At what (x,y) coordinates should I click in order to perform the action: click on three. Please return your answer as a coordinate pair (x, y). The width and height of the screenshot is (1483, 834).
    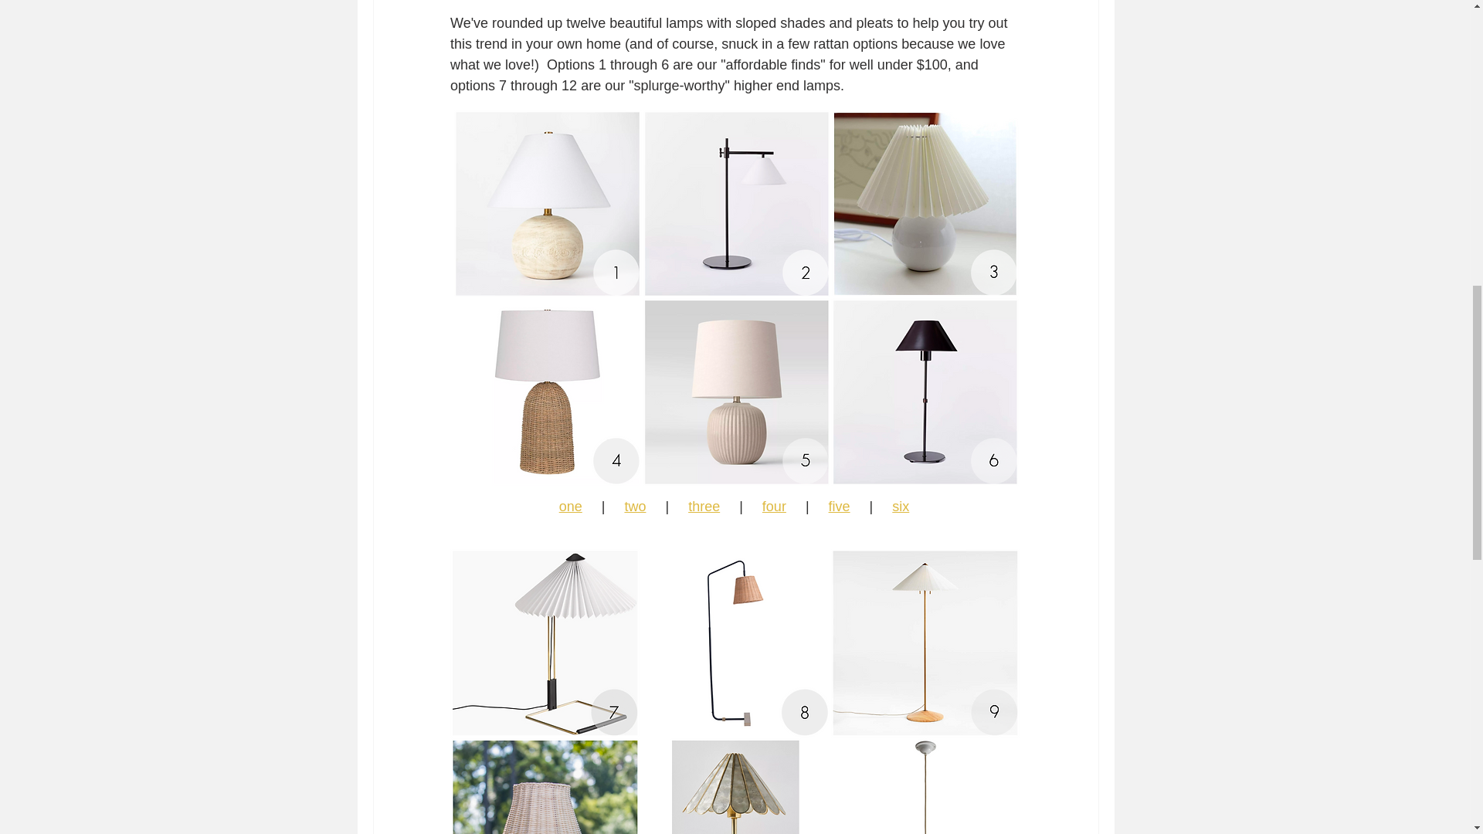
    Looking at the image, I should click on (703, 507).